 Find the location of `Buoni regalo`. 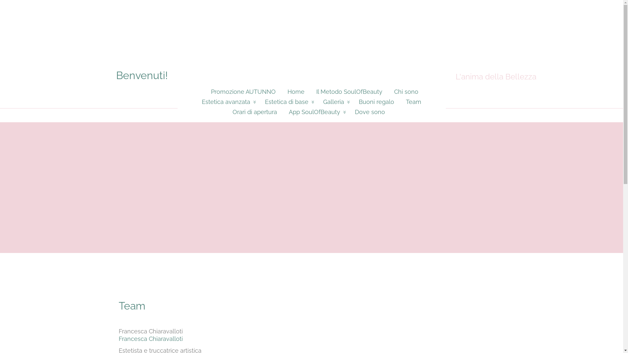

Buoni regalo is located at coordinates (376, 102).